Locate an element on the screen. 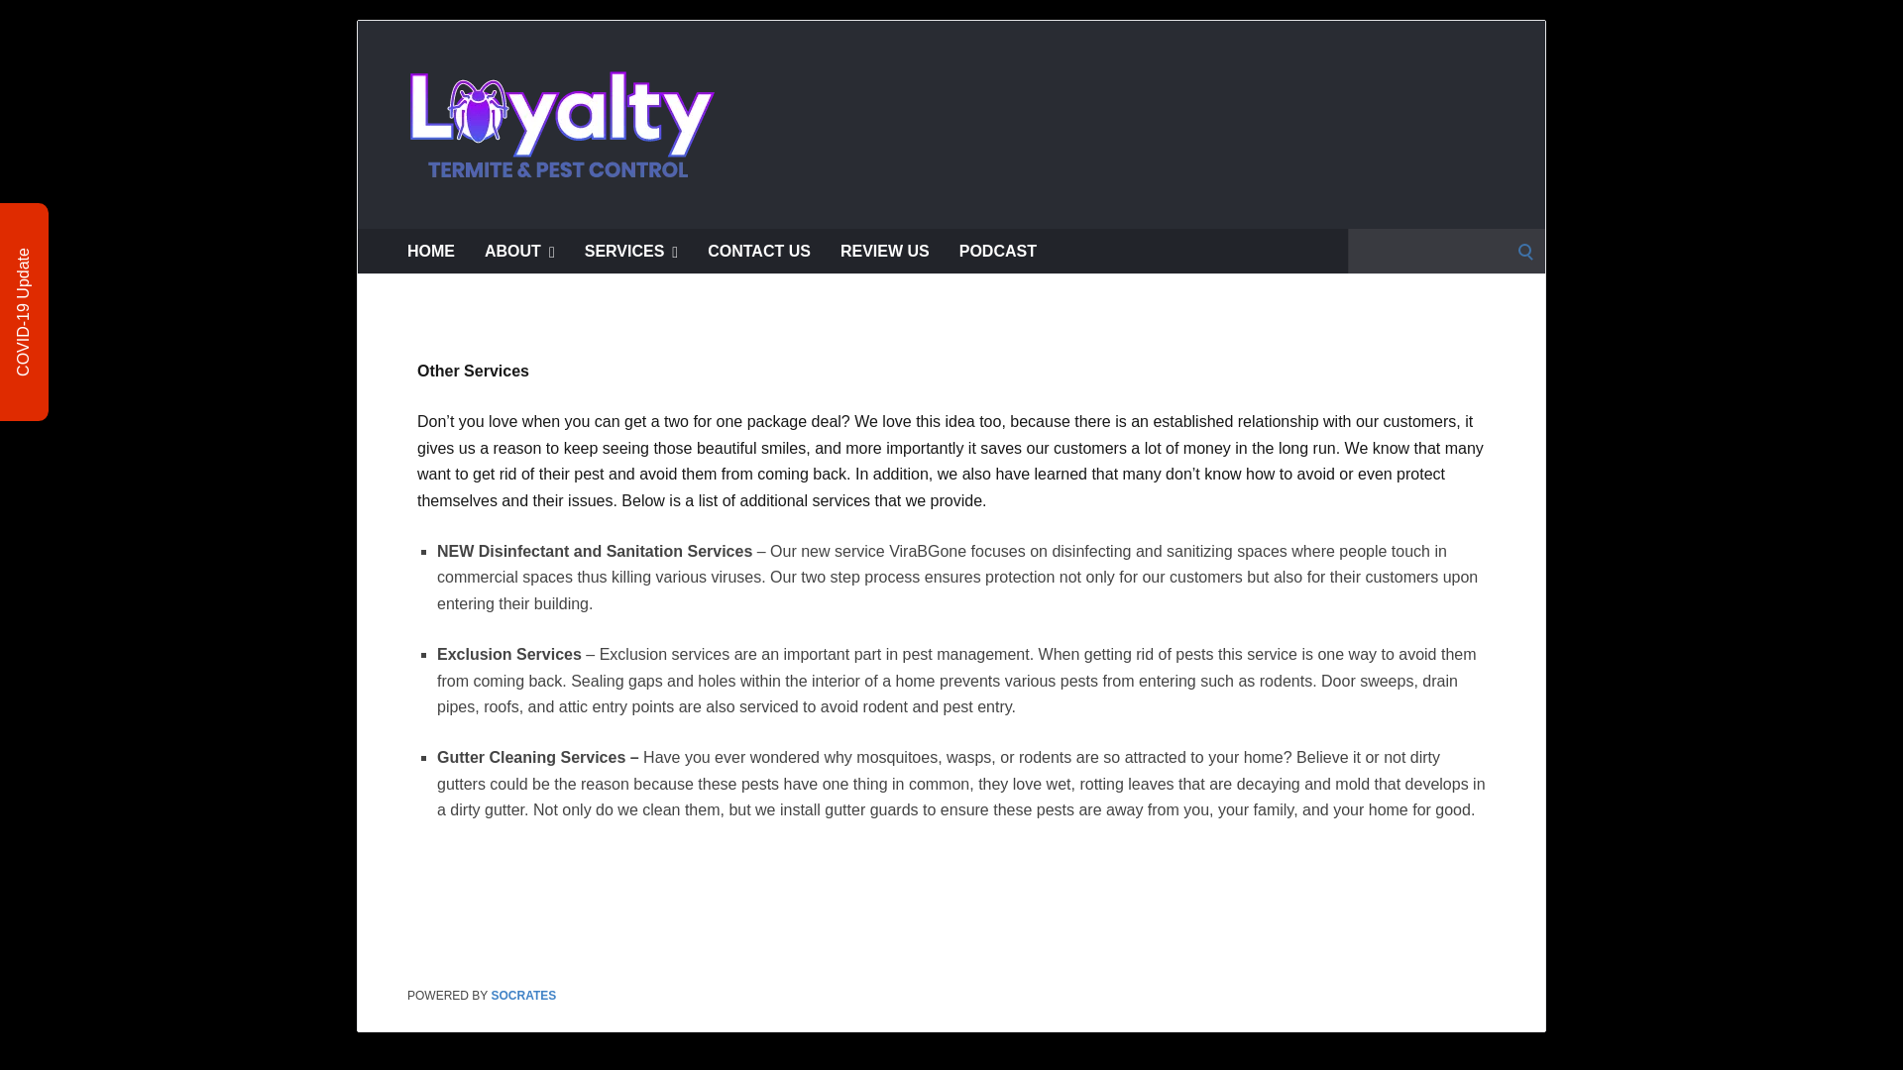 This screenshot has height=1070, width=1903. CONTACT US is located at coordinates (759, 252).